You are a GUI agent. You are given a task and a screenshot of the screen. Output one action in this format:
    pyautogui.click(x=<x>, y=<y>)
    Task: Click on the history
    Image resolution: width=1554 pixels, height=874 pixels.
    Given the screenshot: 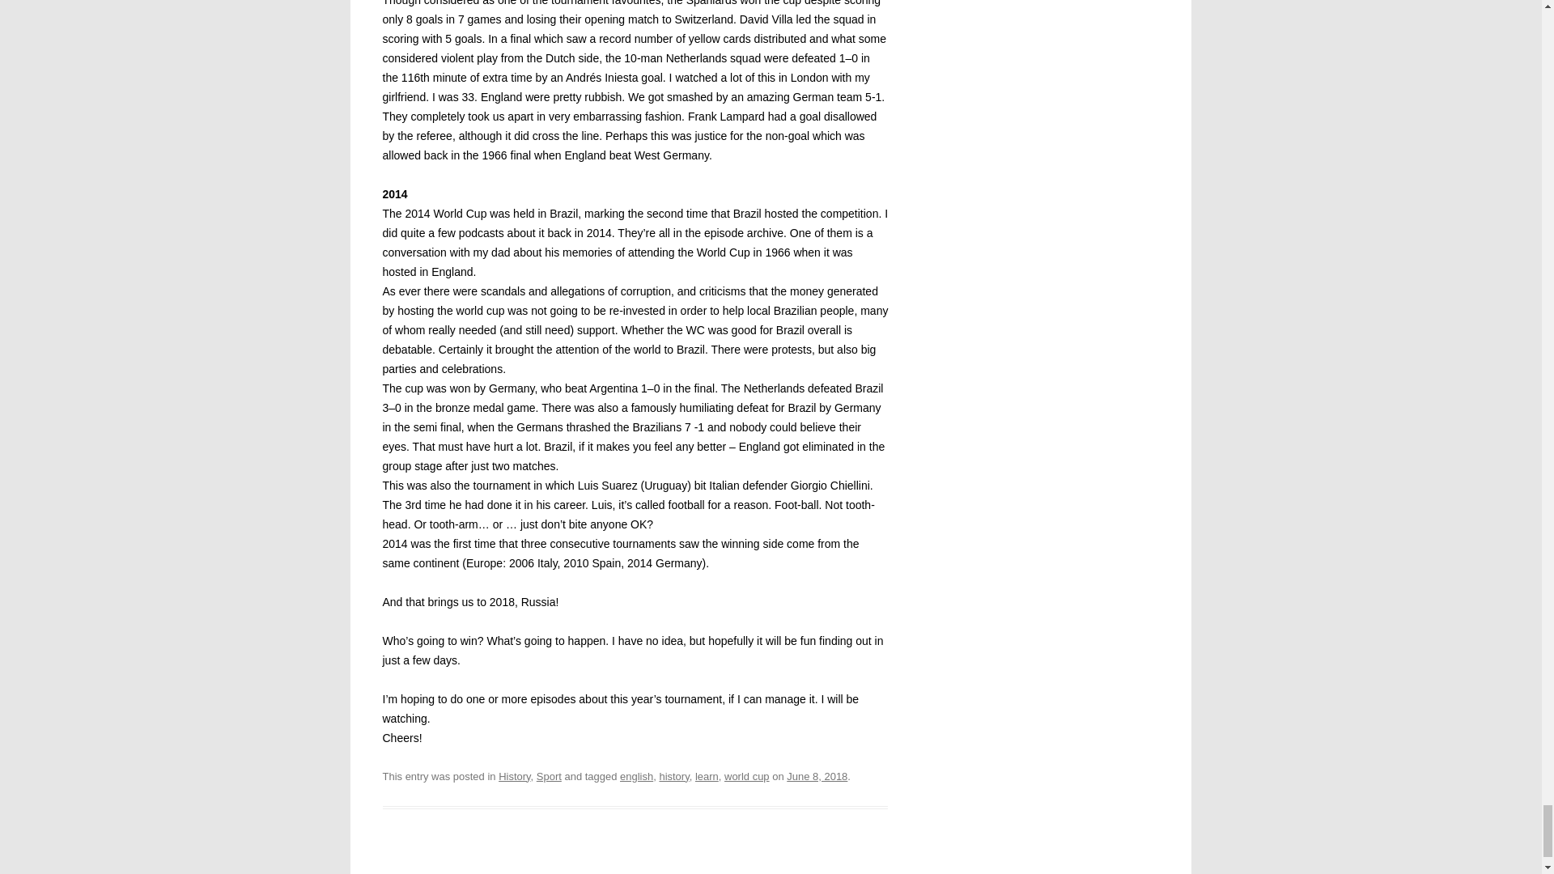 What is the action you would take?
    pyautogui.click(x=673, y=775)
    